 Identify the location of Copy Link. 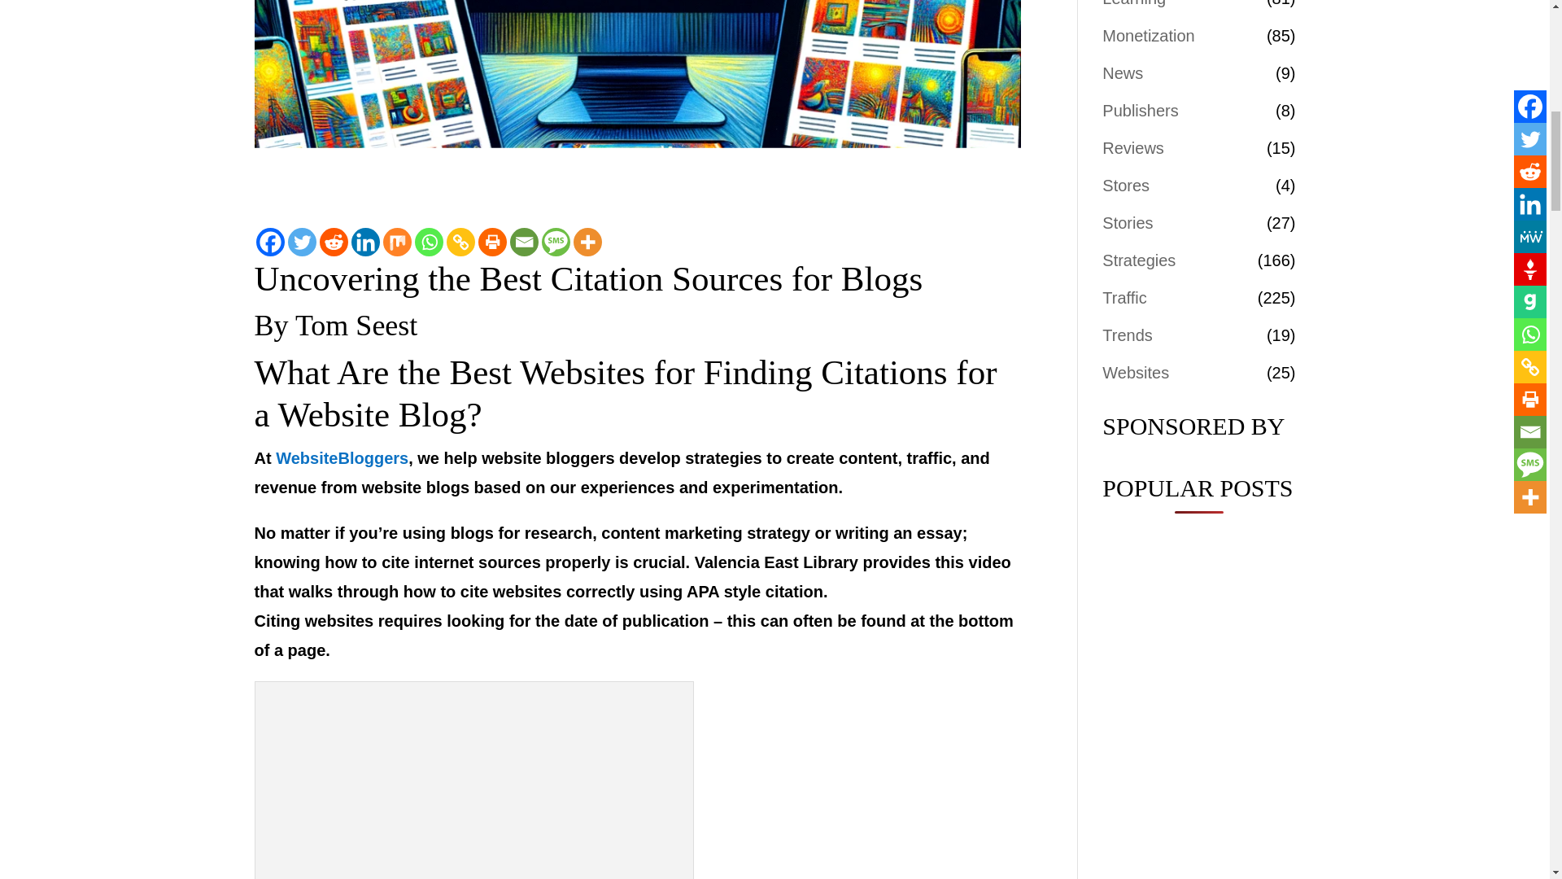
(460, 242).